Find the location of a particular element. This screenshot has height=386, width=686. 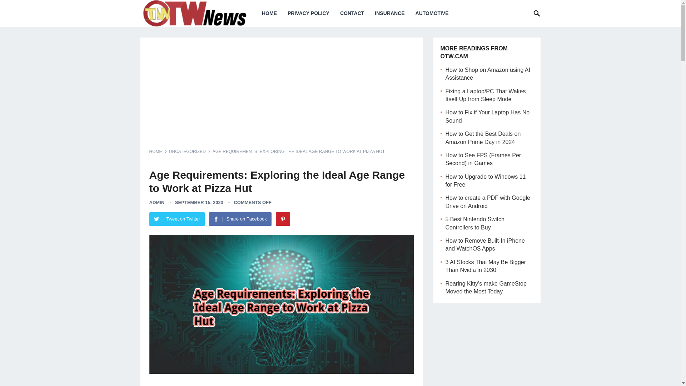

Advertisement is located at coordinates (282, 96).